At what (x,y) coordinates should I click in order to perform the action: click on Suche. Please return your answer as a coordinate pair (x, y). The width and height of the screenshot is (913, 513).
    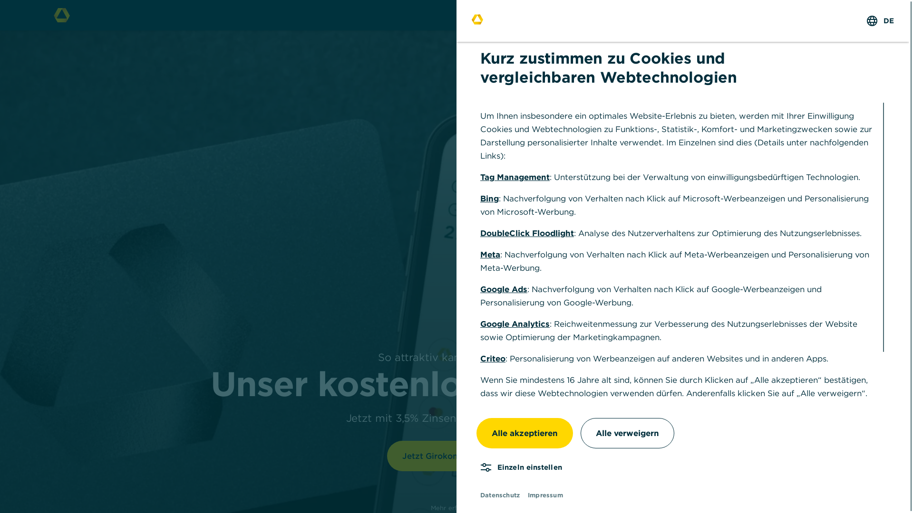
    Looking at the image, I should click on (767, 15).